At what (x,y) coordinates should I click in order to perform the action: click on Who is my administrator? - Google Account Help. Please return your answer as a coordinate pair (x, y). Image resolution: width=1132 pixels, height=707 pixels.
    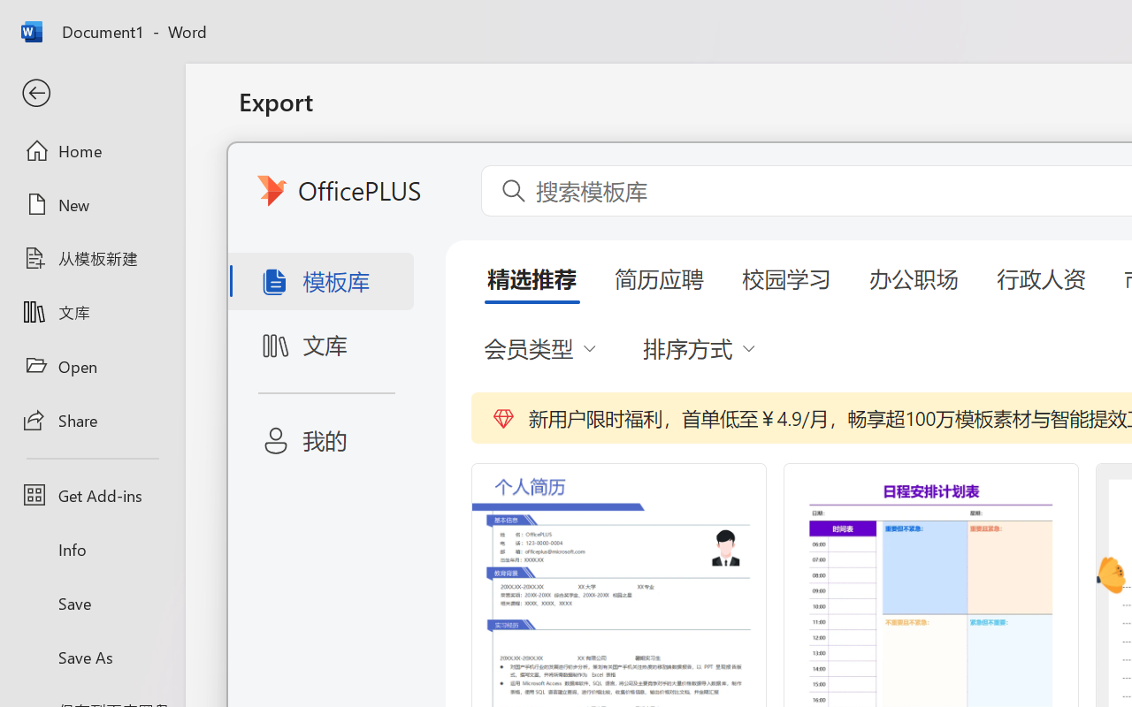
    Looking at the image, I should click on (573, 19).